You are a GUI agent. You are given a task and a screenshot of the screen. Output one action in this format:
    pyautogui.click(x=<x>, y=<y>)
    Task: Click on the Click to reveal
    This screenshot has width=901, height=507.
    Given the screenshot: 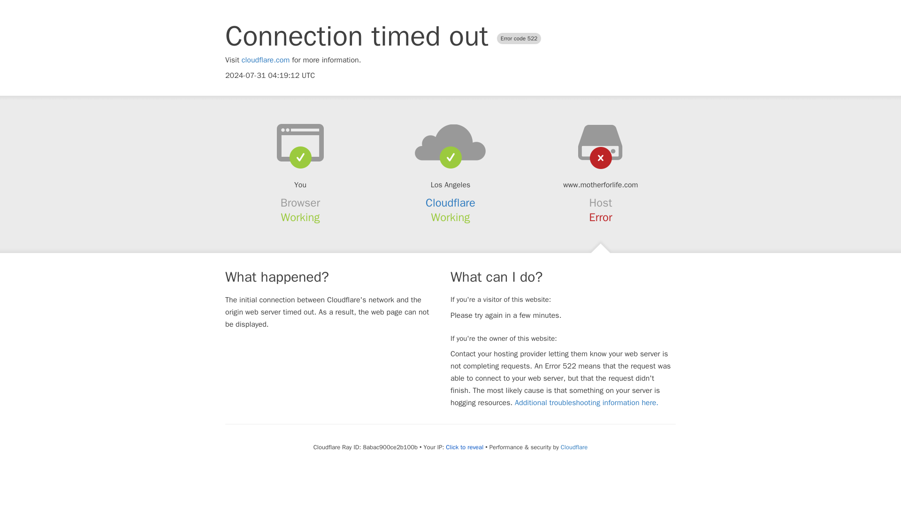 What is the action you would take?
    pyautogui.click(x=465, y=447)
    